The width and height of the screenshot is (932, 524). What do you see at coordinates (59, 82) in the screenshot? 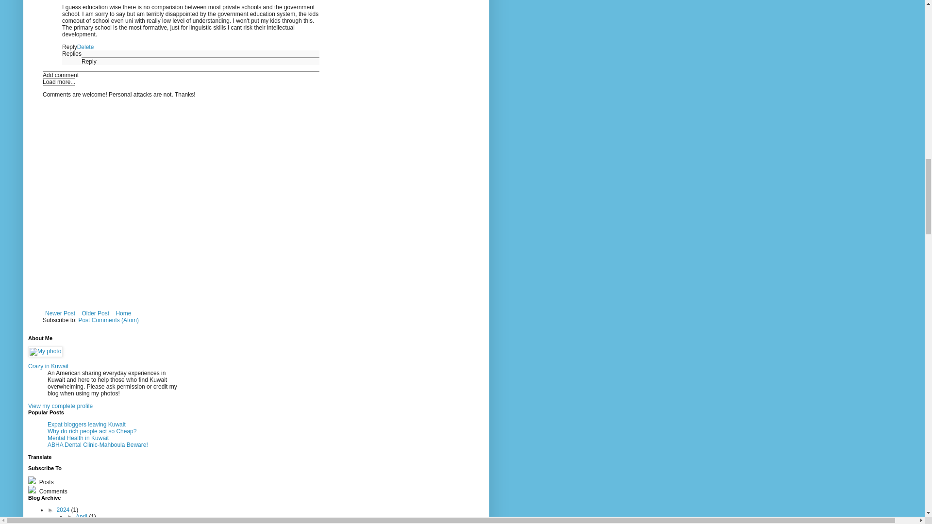
I see `Load more...` at bounding box center [59, 82].